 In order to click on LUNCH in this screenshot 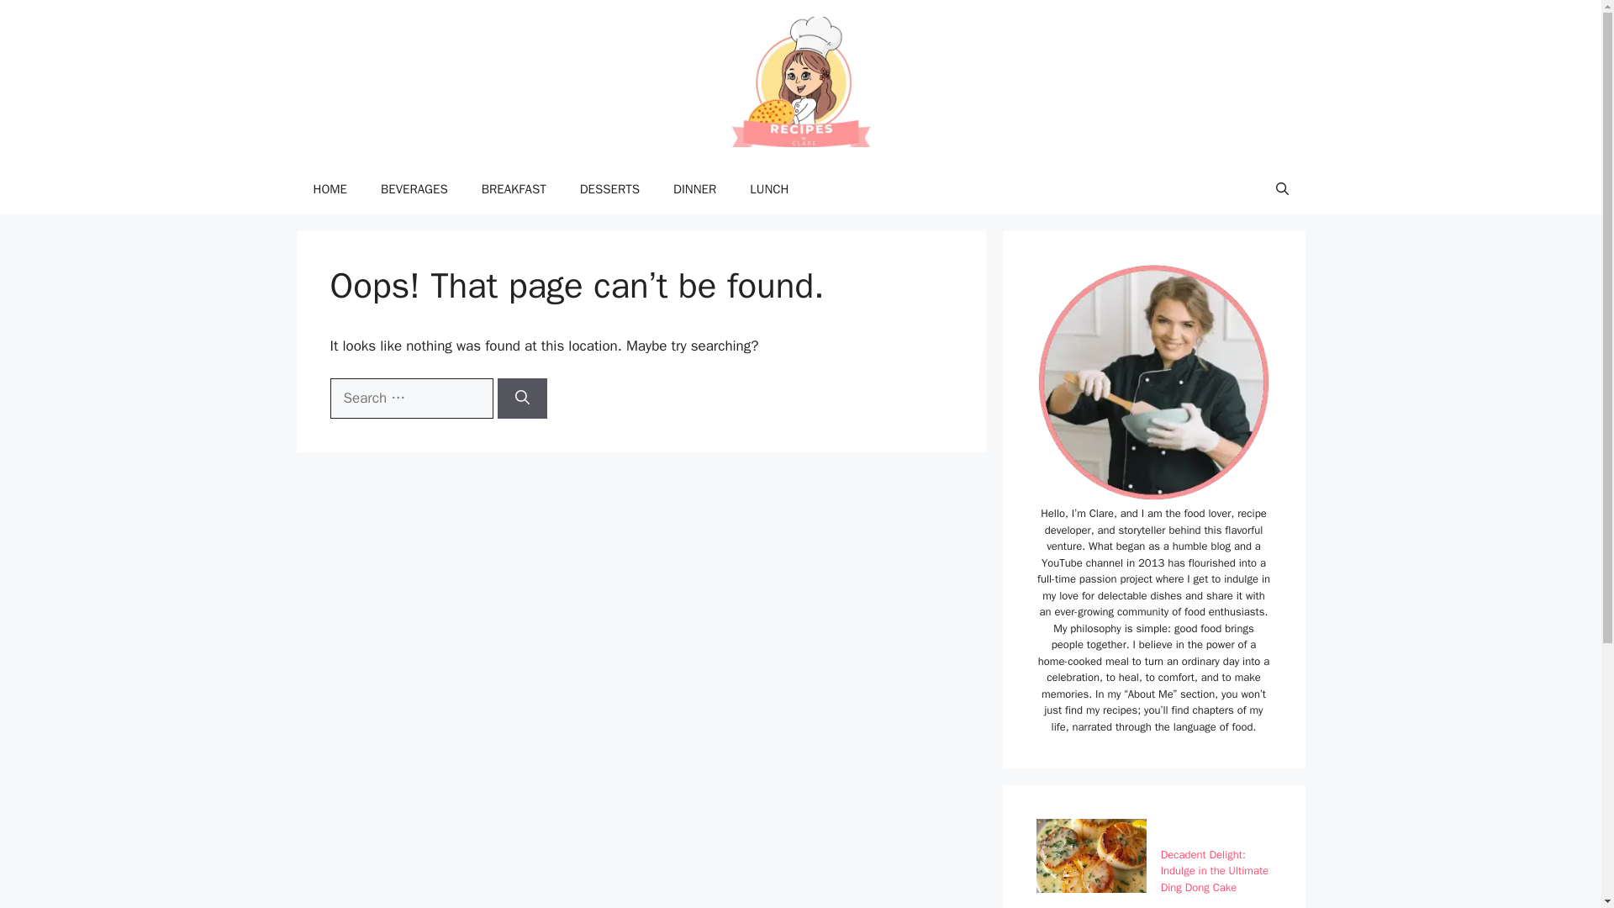, I will do `click(768, 188)`.